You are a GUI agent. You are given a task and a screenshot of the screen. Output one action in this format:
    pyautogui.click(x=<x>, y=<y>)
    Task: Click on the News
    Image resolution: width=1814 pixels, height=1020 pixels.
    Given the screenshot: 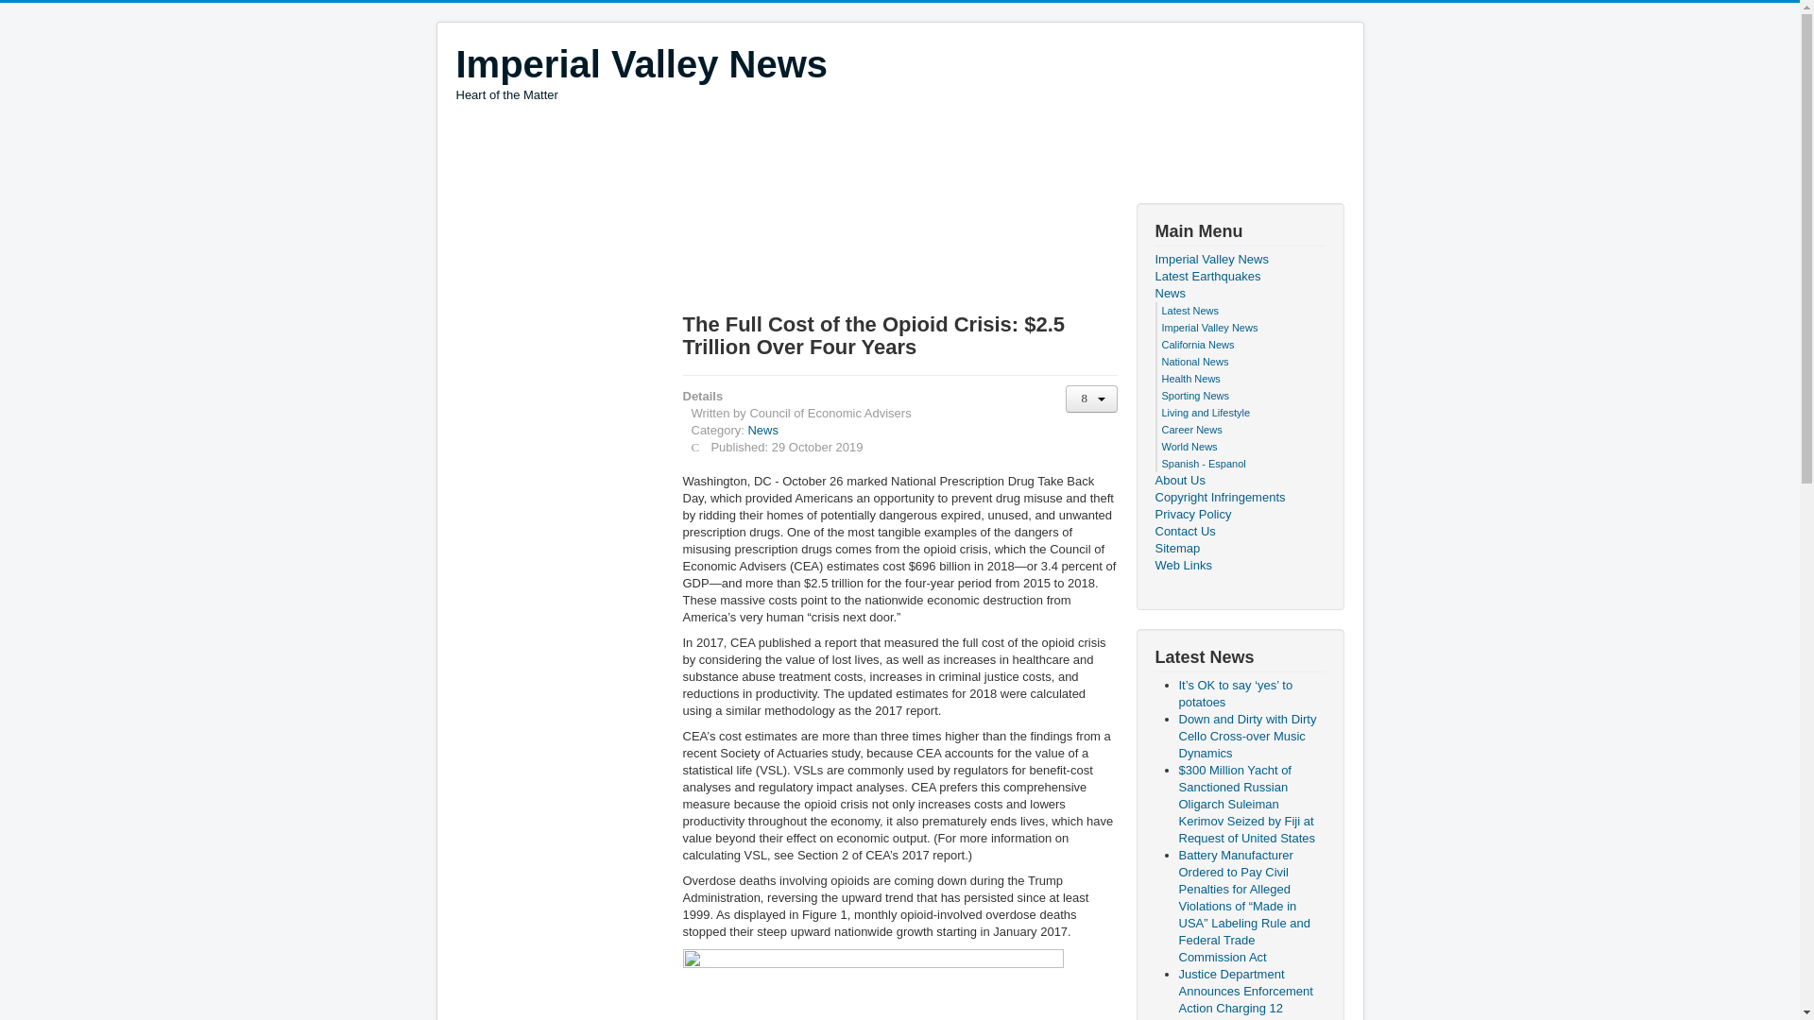 What is the action you would take?
    pyautogui.click(x=1239, y=293)
    